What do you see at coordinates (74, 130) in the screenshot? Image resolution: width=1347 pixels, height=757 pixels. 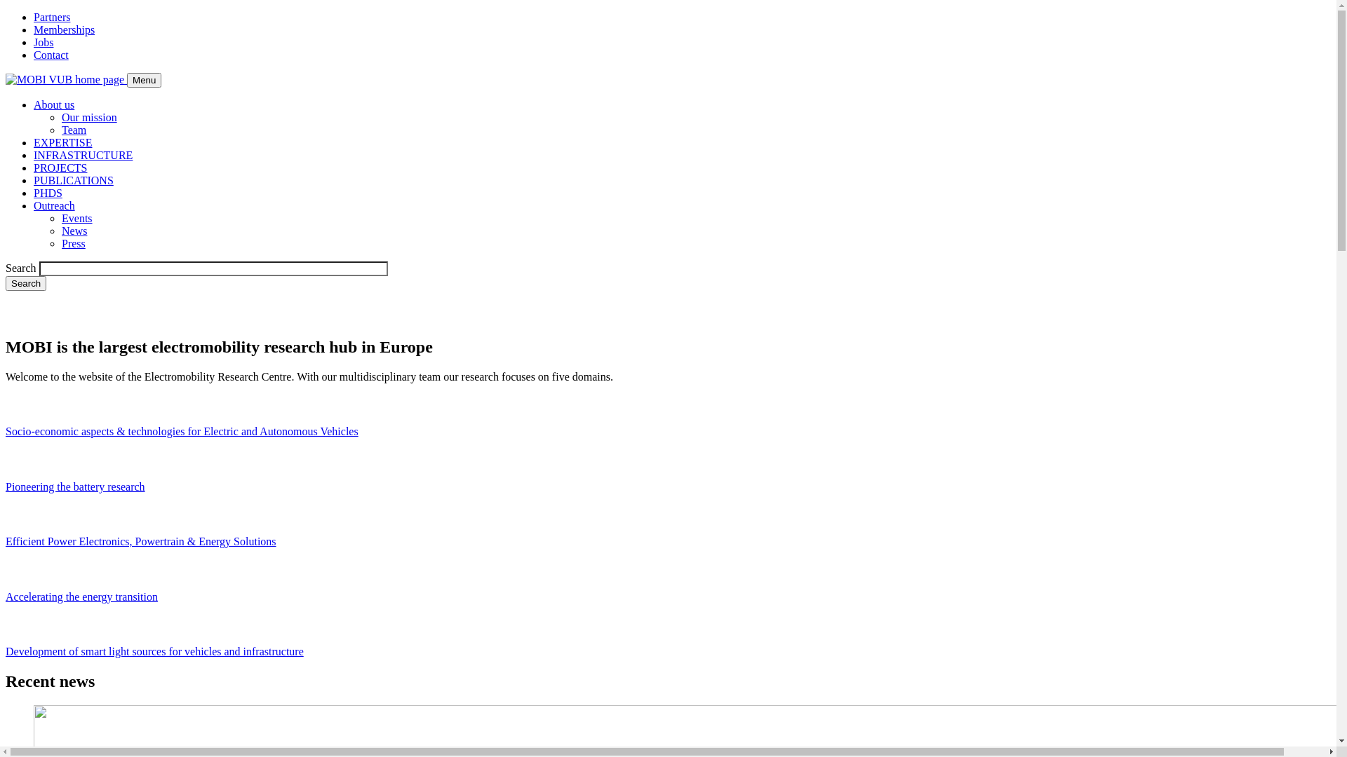 I see `Team` at bounding box center [74, 130].